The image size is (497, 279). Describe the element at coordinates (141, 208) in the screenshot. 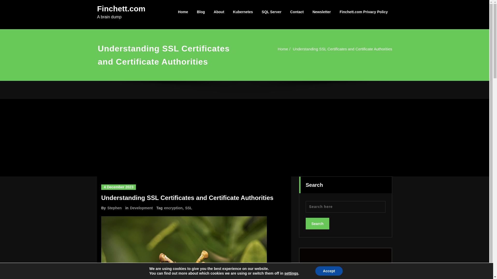

I see `Development` at that location.